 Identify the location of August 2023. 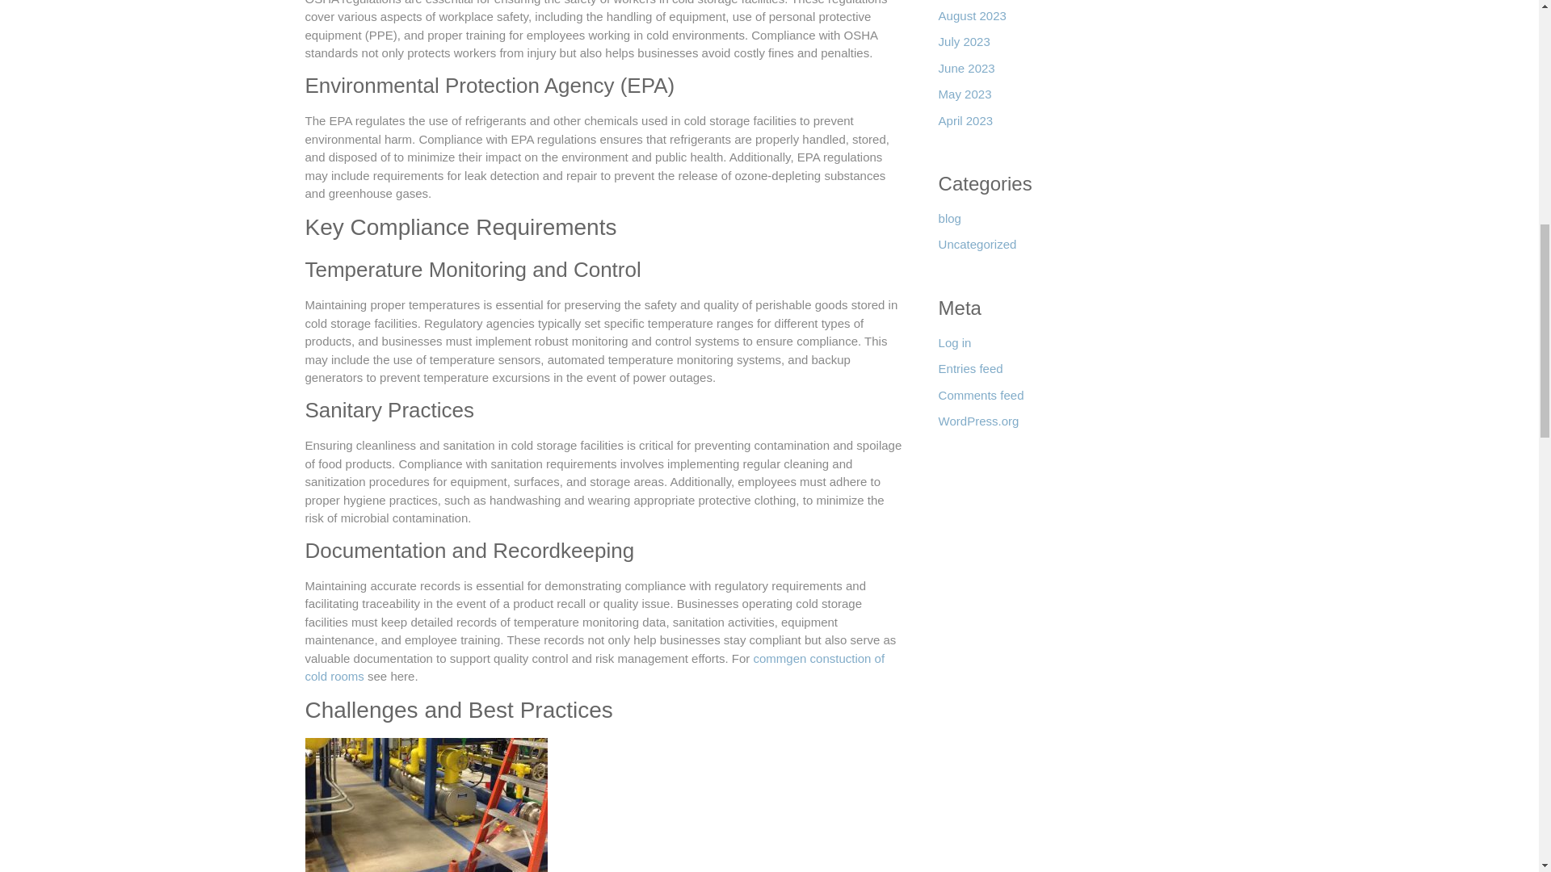
(973, 20).